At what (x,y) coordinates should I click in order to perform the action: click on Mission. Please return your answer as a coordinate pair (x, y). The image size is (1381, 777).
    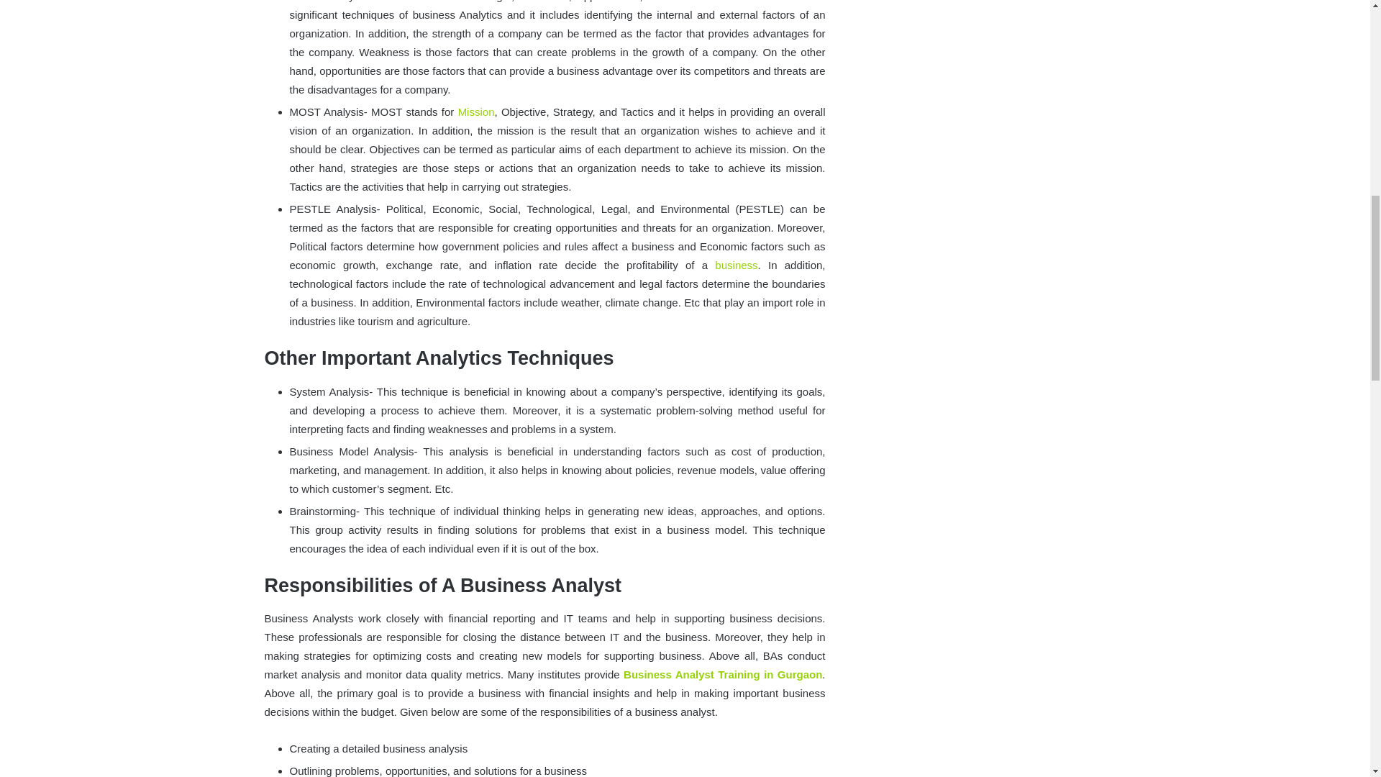
    Looking at the image, I should click on (476, 112).